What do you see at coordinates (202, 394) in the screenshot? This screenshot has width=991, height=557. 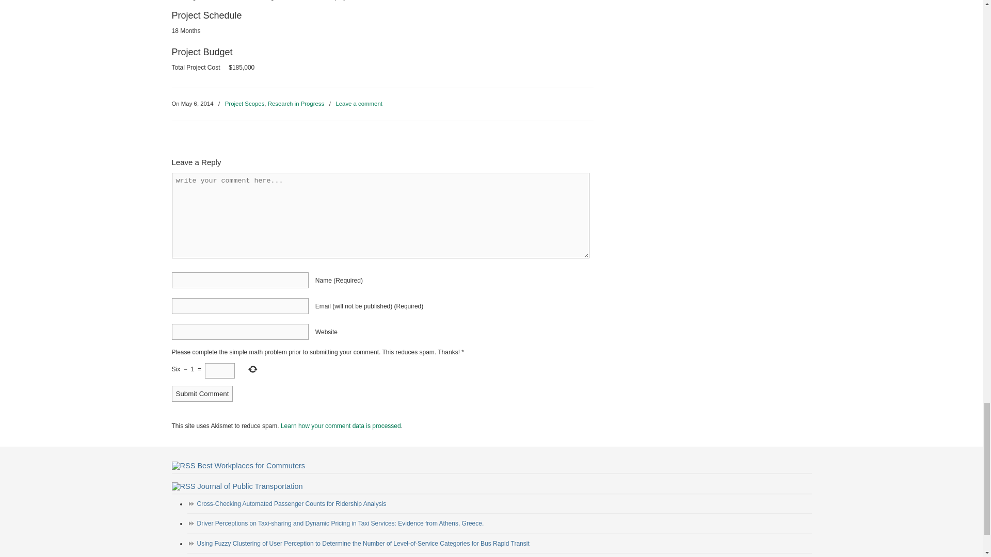 I see `Submit Comment` at bounding box center [202, 394].